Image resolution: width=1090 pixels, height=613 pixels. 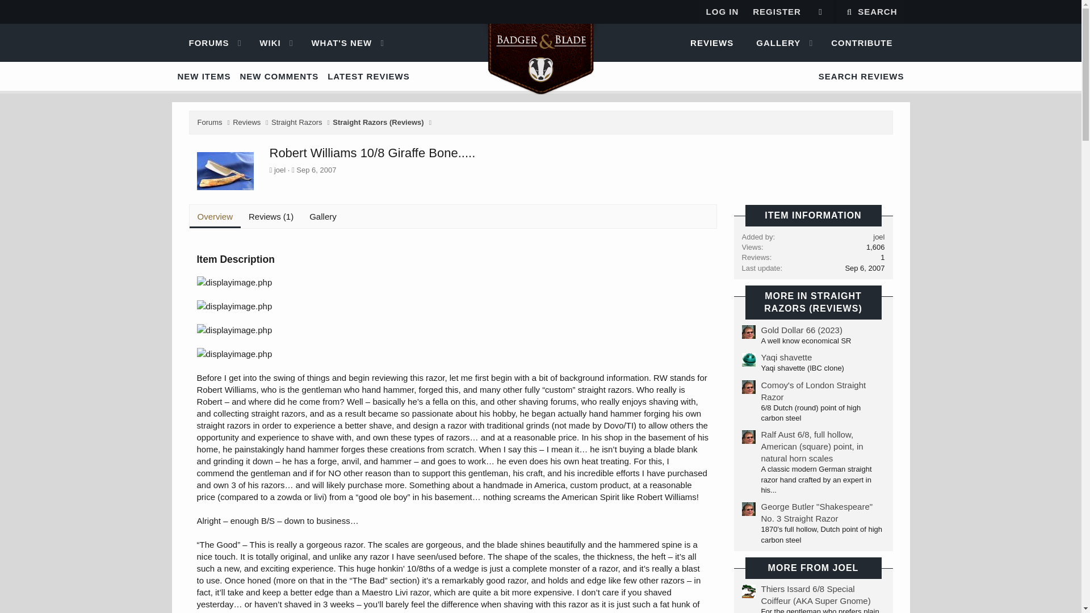 What do you see at coordinates (336, 43) in the screenshot?
I see `displayimage.php` at bounding box center [336, 43].